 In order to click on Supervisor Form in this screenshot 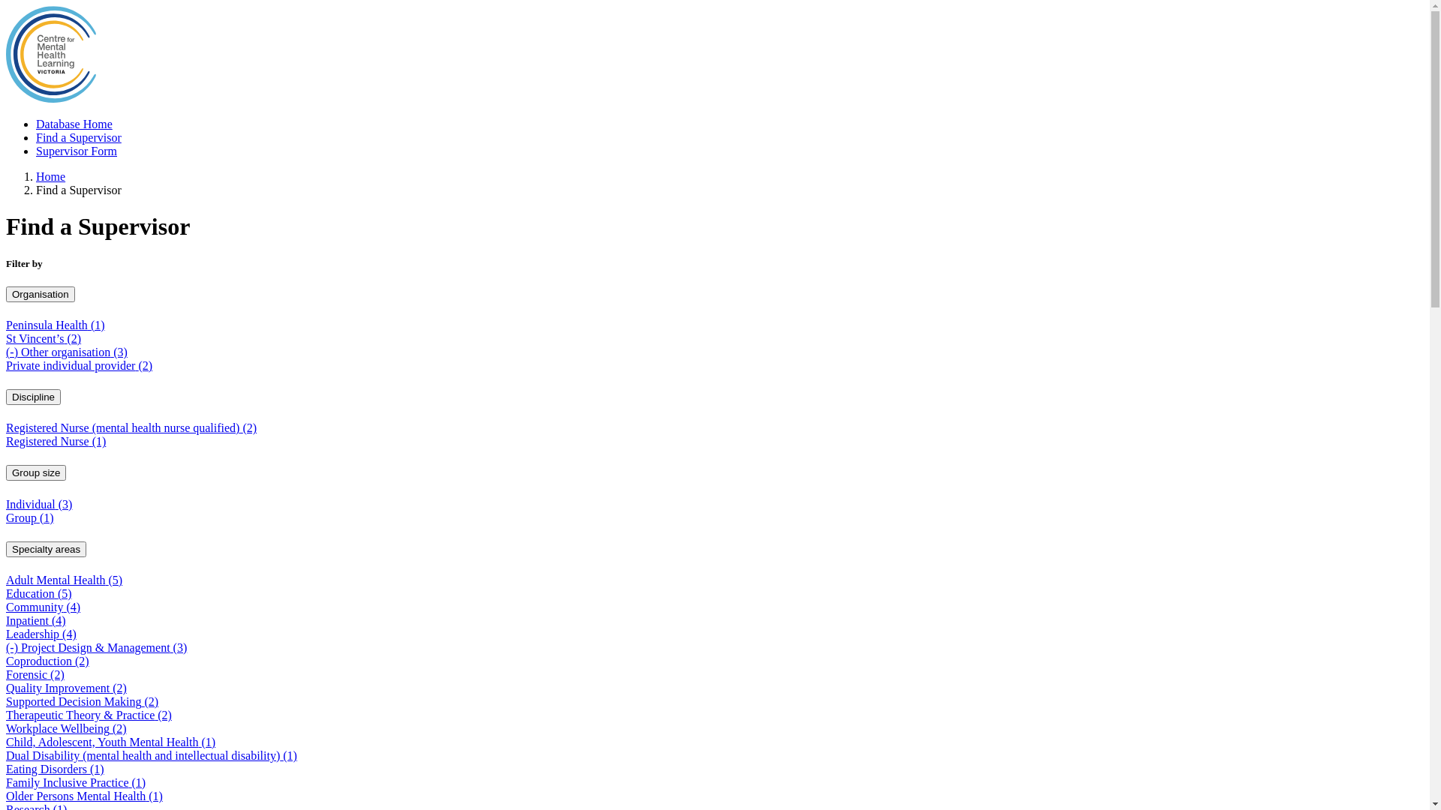, I will do `click(77, 151)`.